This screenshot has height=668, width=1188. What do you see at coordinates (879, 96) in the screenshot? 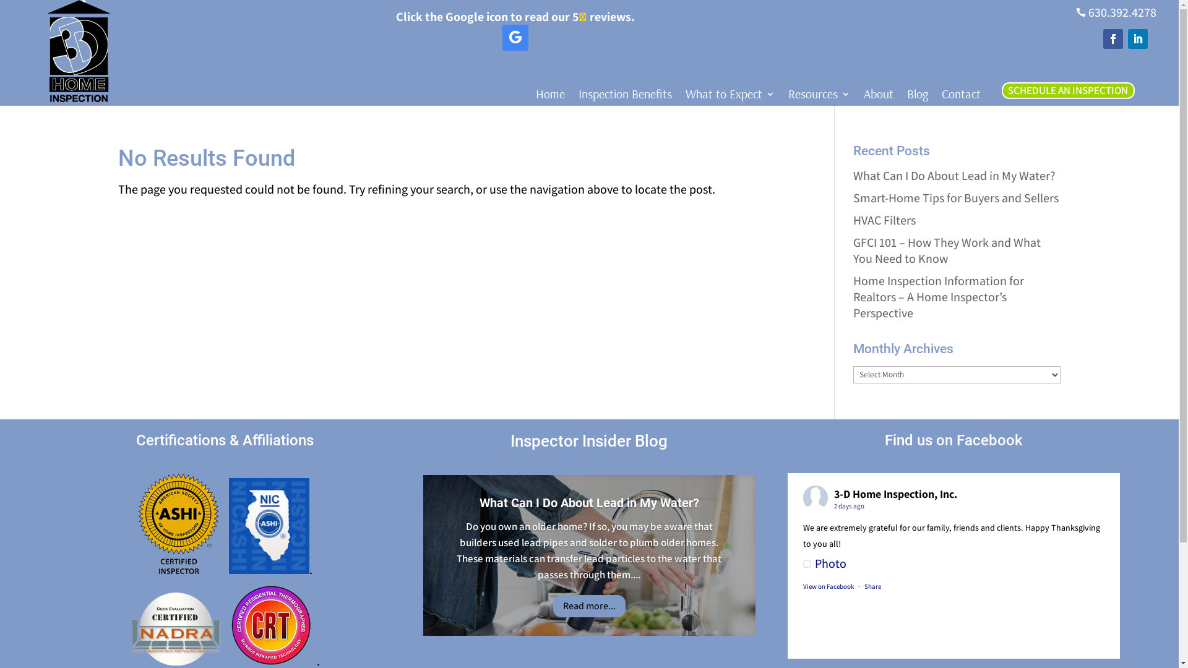
I see `About` at bounding box center [879, 96].